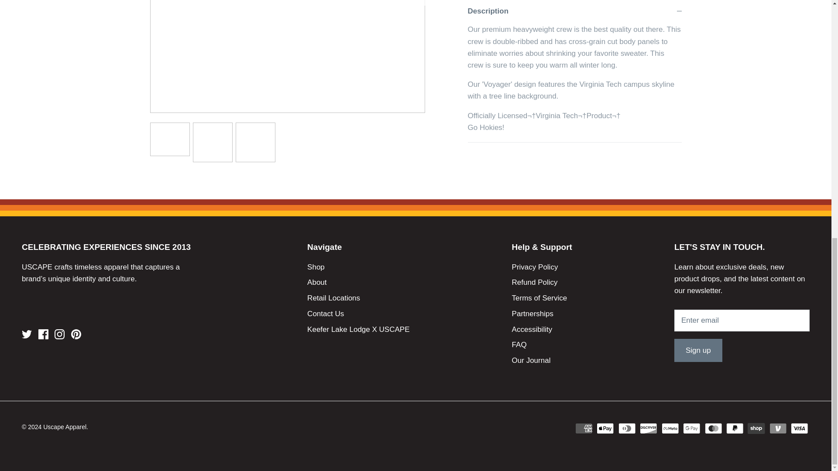  I want to click on Meta Pay, so click(670, 428).